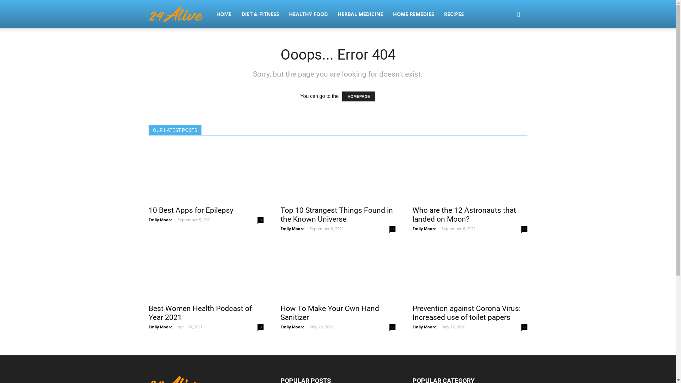 This screenshot has height=383, width=681. I want to click on HOME REMEDIES, so click(414, 14).